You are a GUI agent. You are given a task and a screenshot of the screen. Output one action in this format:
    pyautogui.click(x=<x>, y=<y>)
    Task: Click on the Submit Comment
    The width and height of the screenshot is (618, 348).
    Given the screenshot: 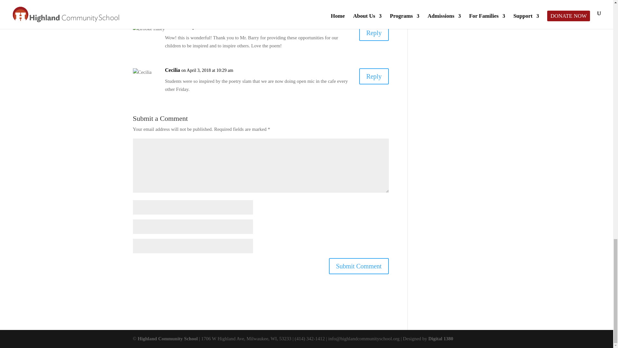 What is the action you would take?
    pyautogui.click(x=359, y=266)
    